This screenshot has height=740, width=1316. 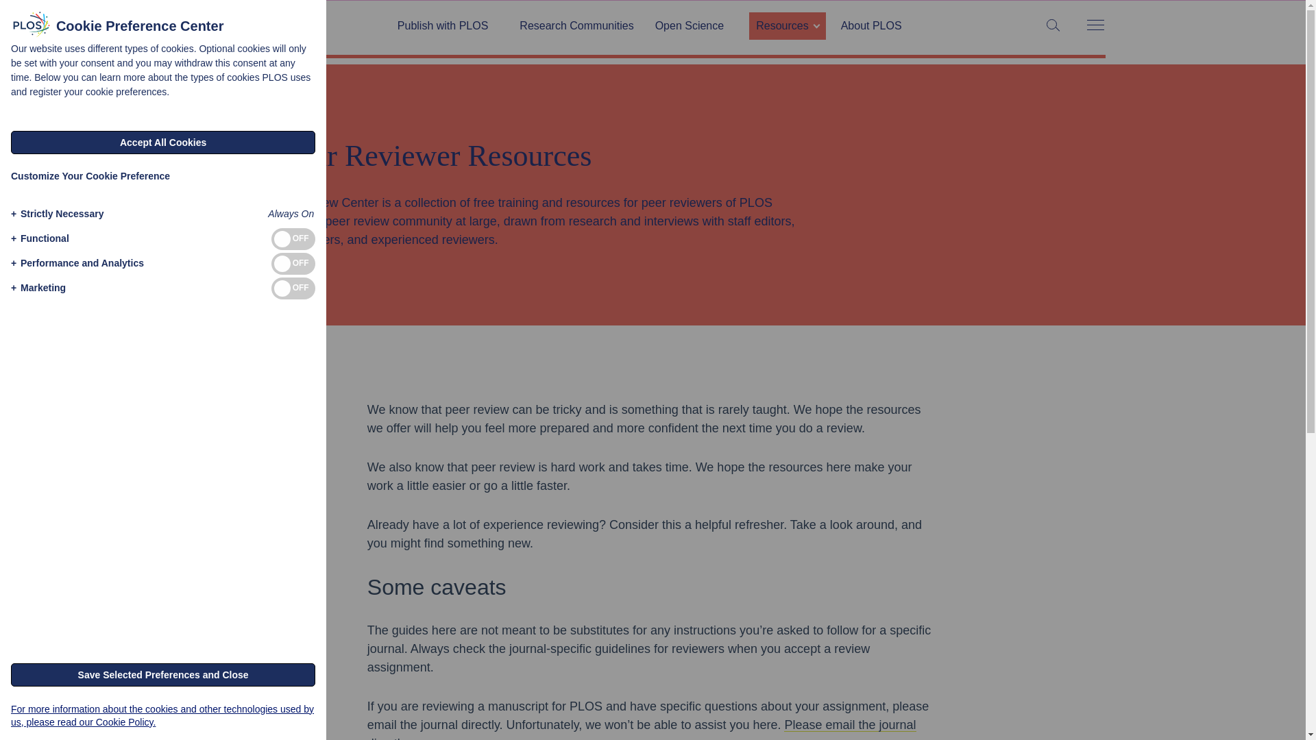 I want to click on Research Communities, so click(x=576, y=26).